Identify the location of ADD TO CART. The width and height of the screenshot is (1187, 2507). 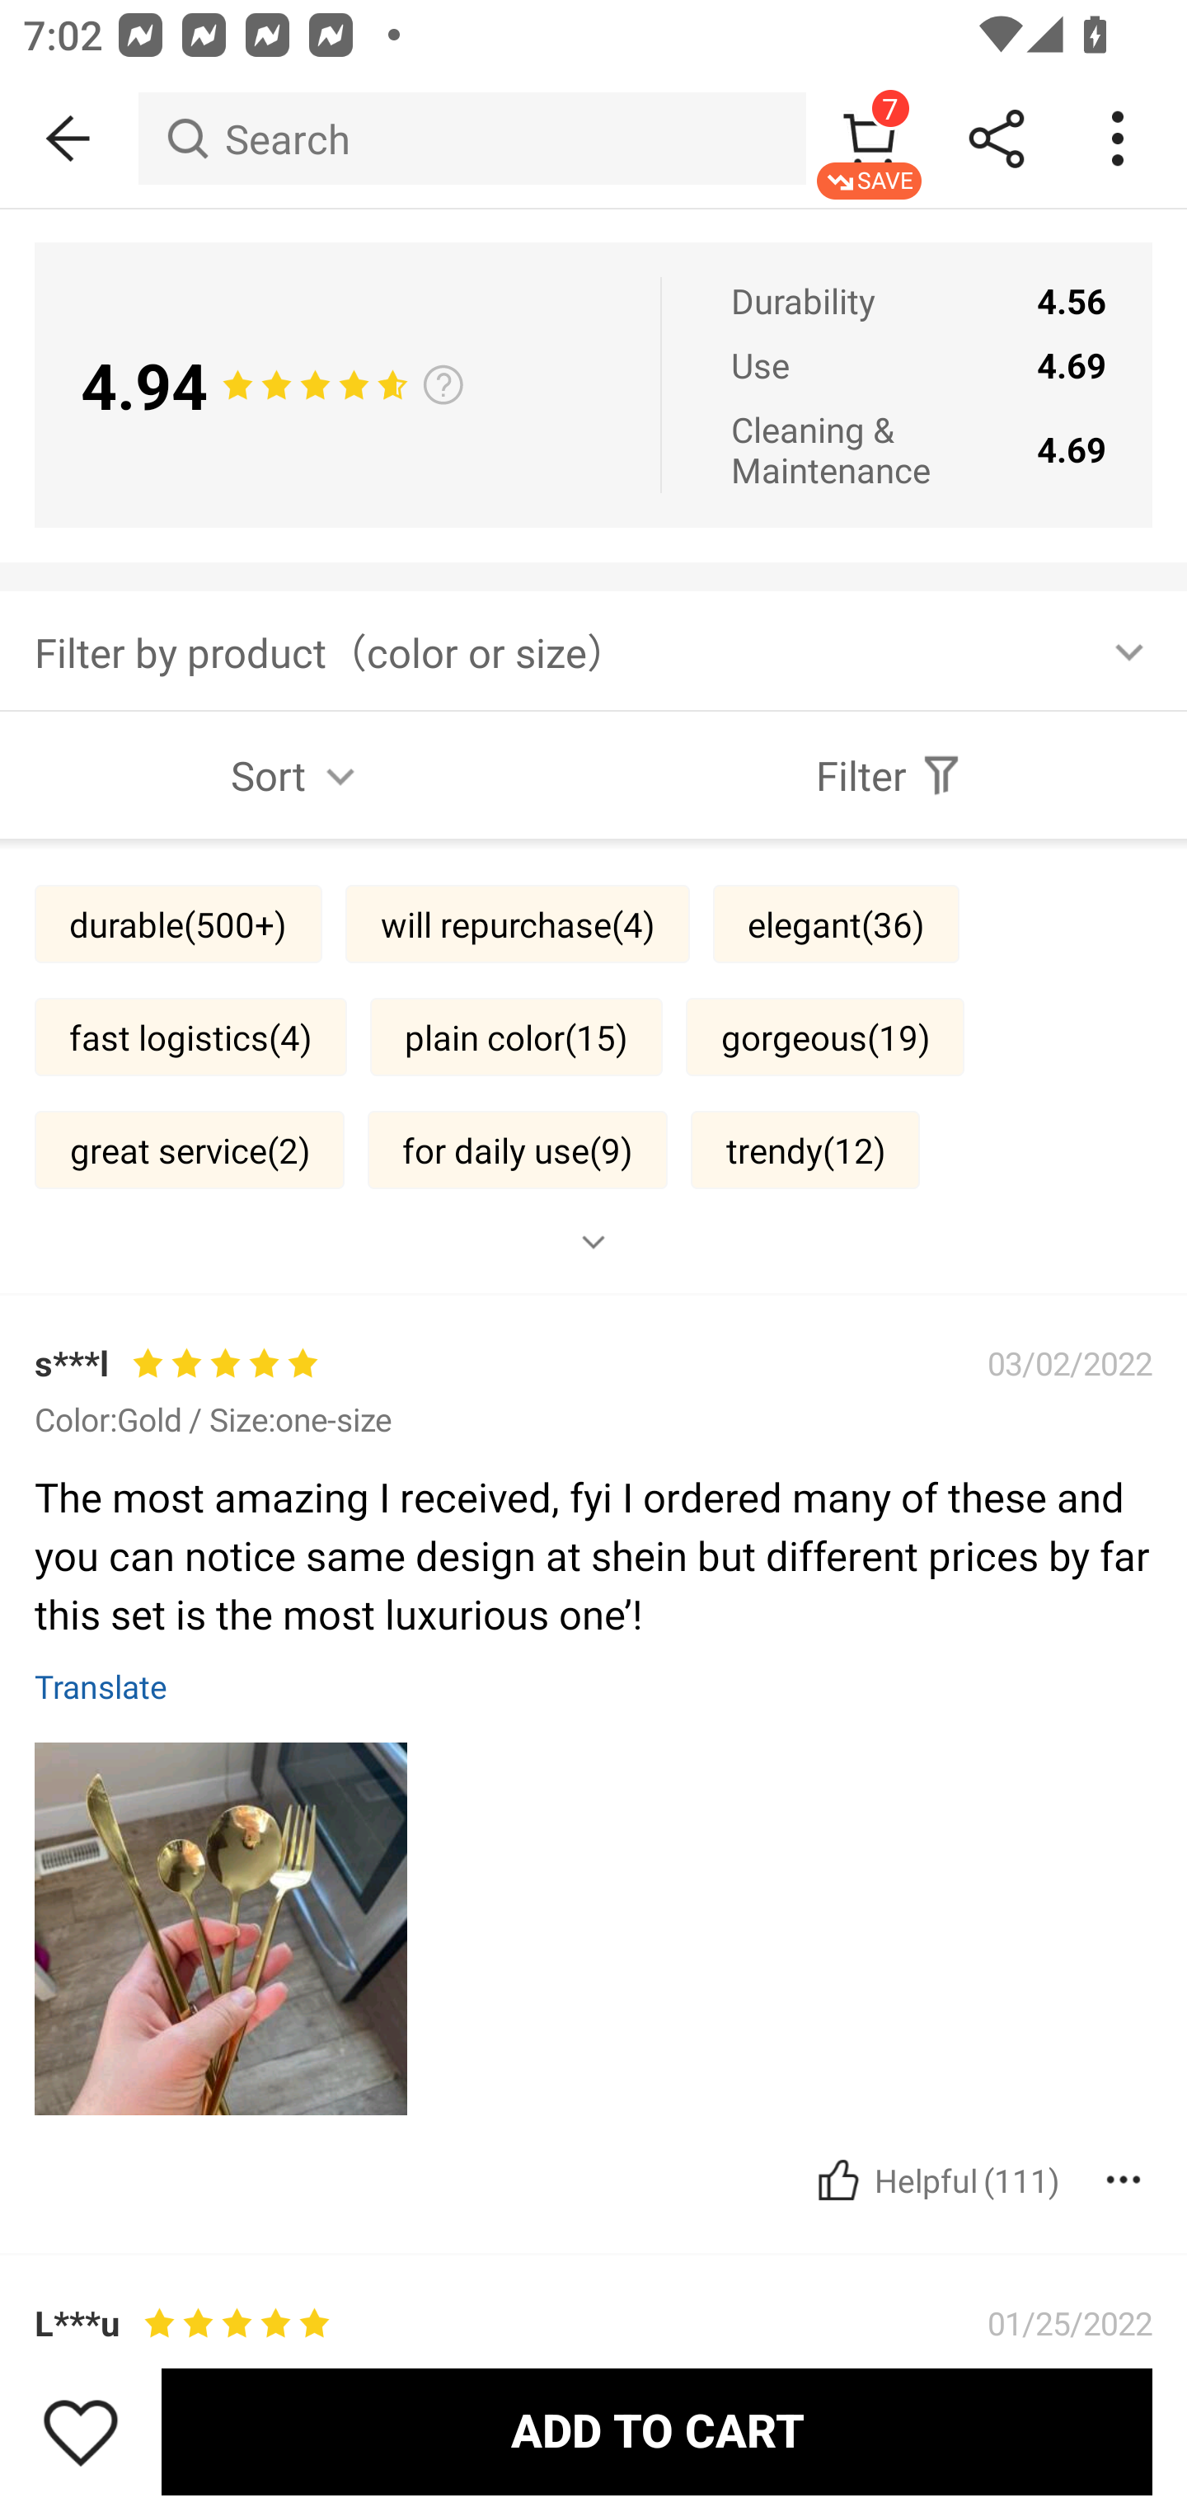
(656, 2431).